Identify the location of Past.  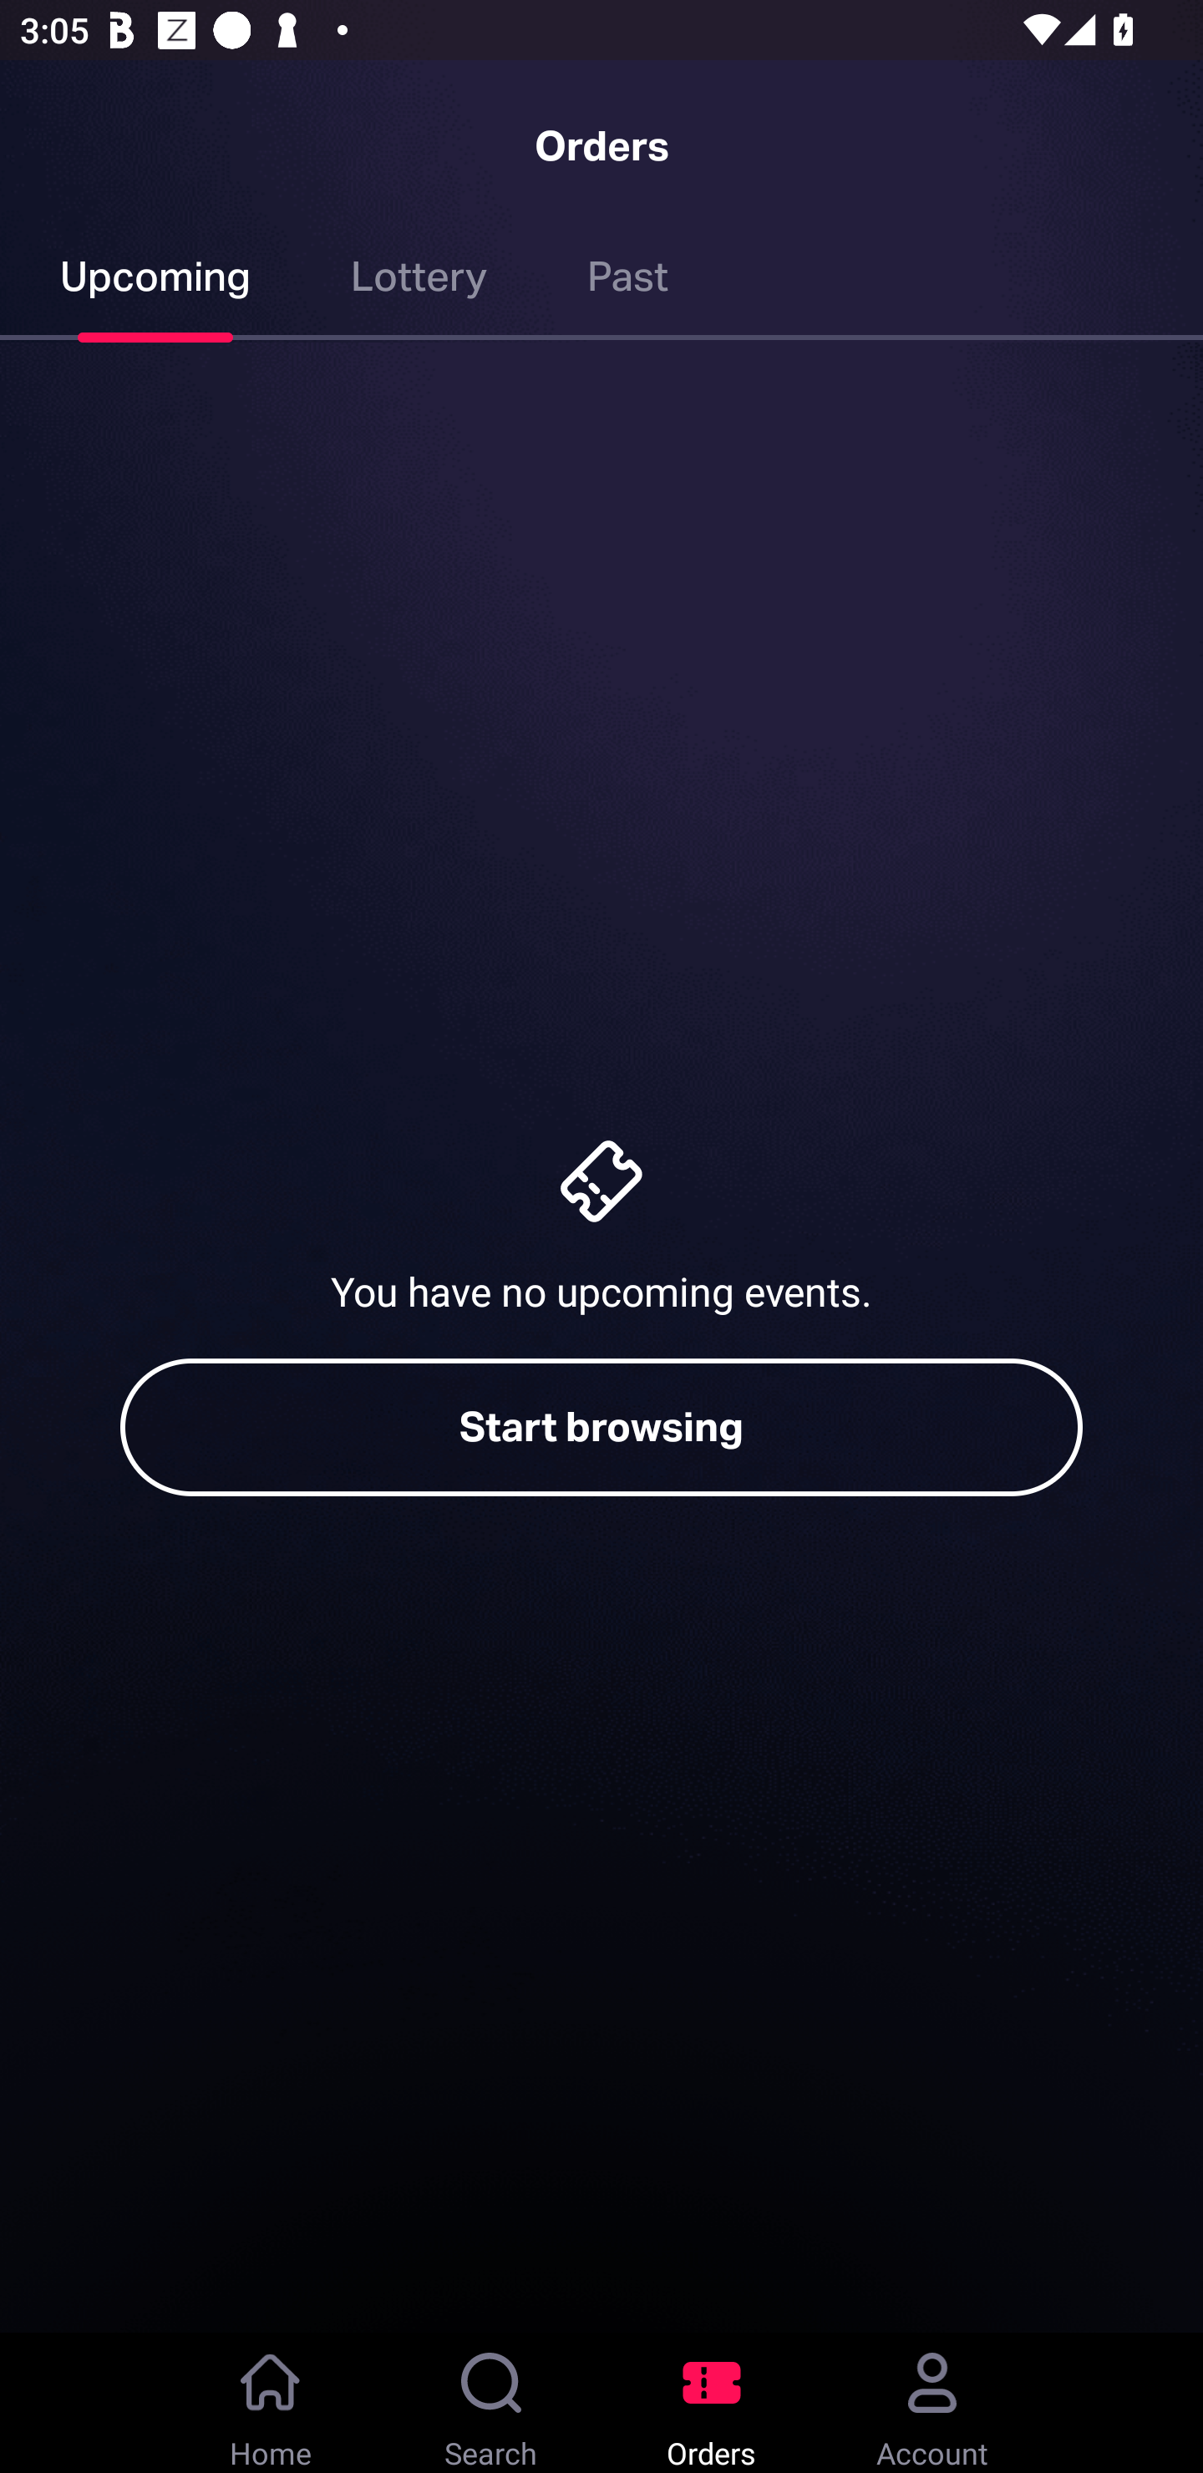
(627, 282).